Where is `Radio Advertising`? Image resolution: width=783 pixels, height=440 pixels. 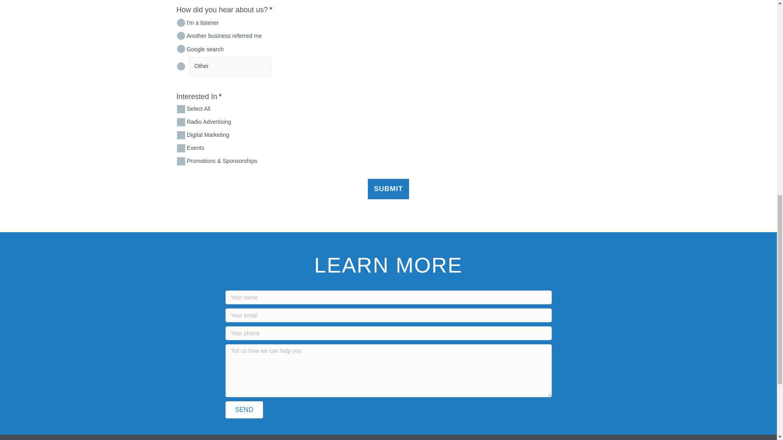
Radio Advertising is located at coordinates (181, 122).